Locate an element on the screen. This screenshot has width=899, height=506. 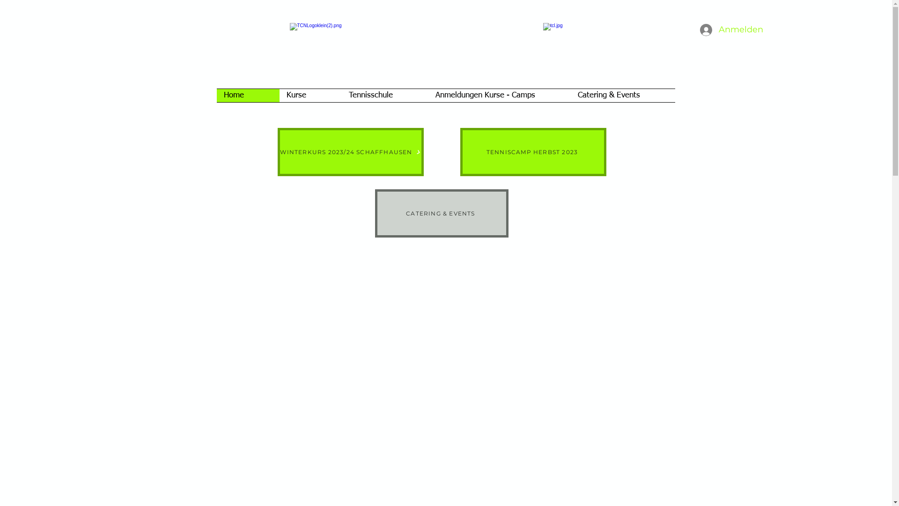
WINTERKURS 2023/24 SCHAFFHAUSEN is located at coordinates (350, 152).